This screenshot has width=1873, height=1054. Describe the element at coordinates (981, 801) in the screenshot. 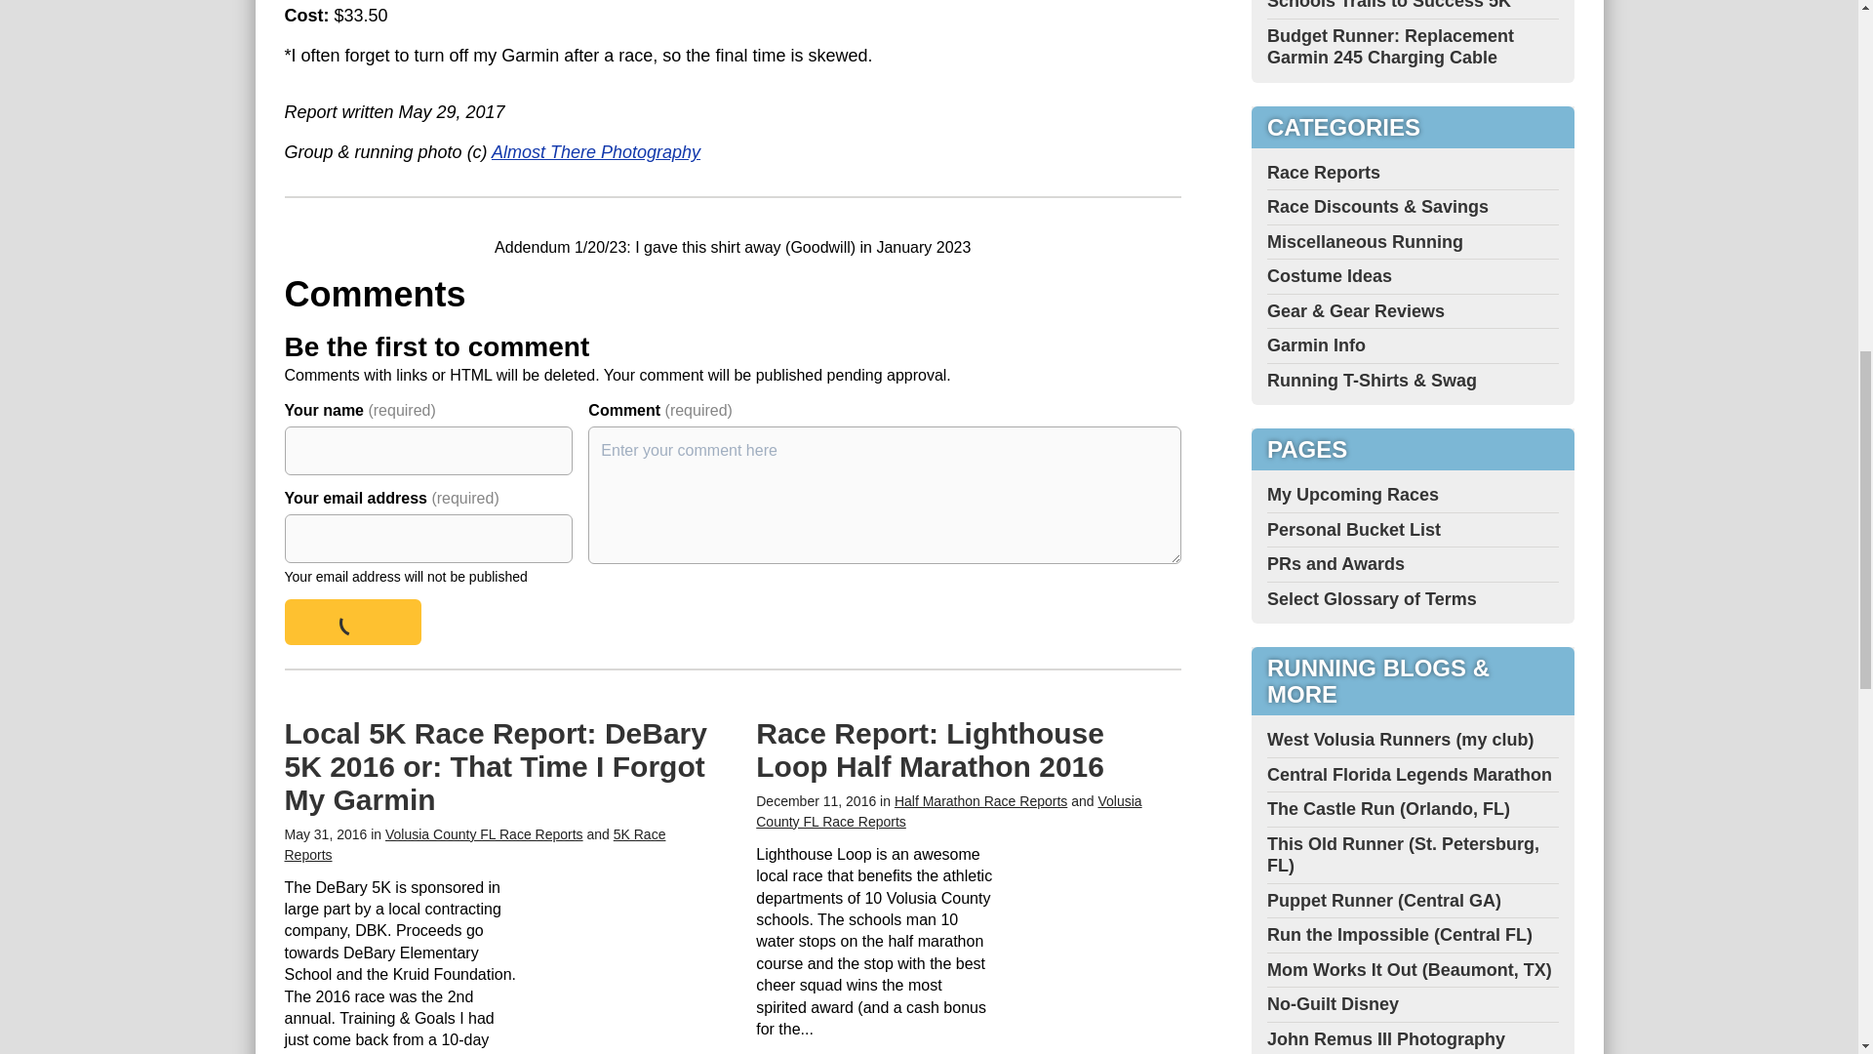

I see `Half Marathon Race Reports` at that location.